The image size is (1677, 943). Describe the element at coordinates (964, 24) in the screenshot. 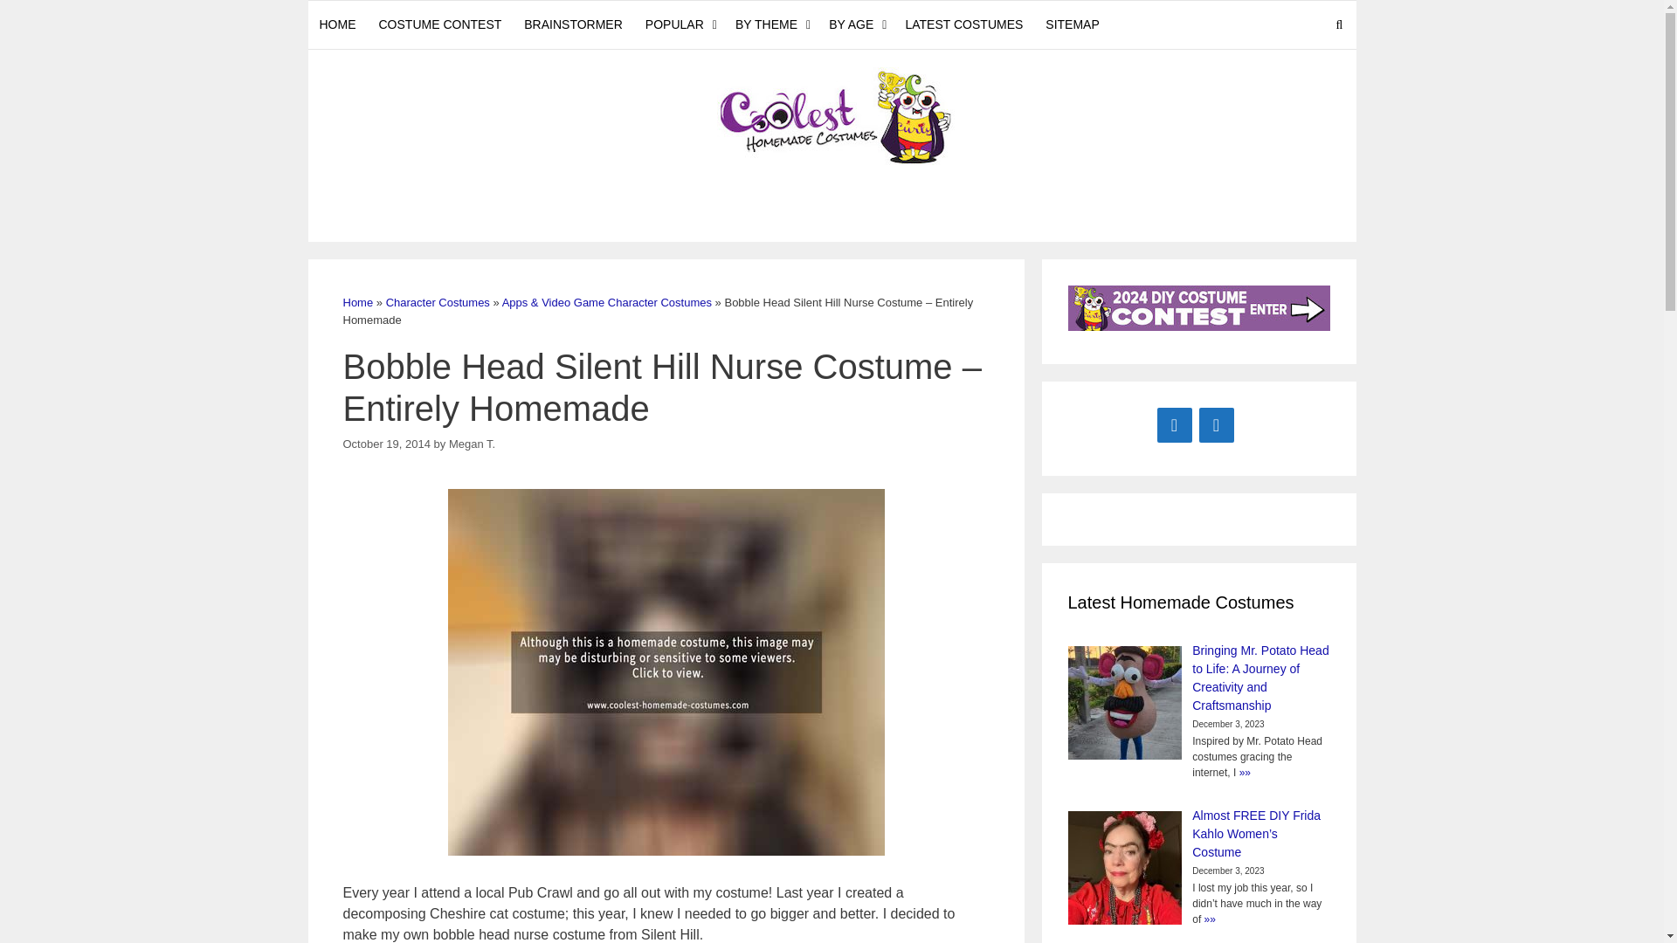

I see `LATEST COSTUMES` at that location.